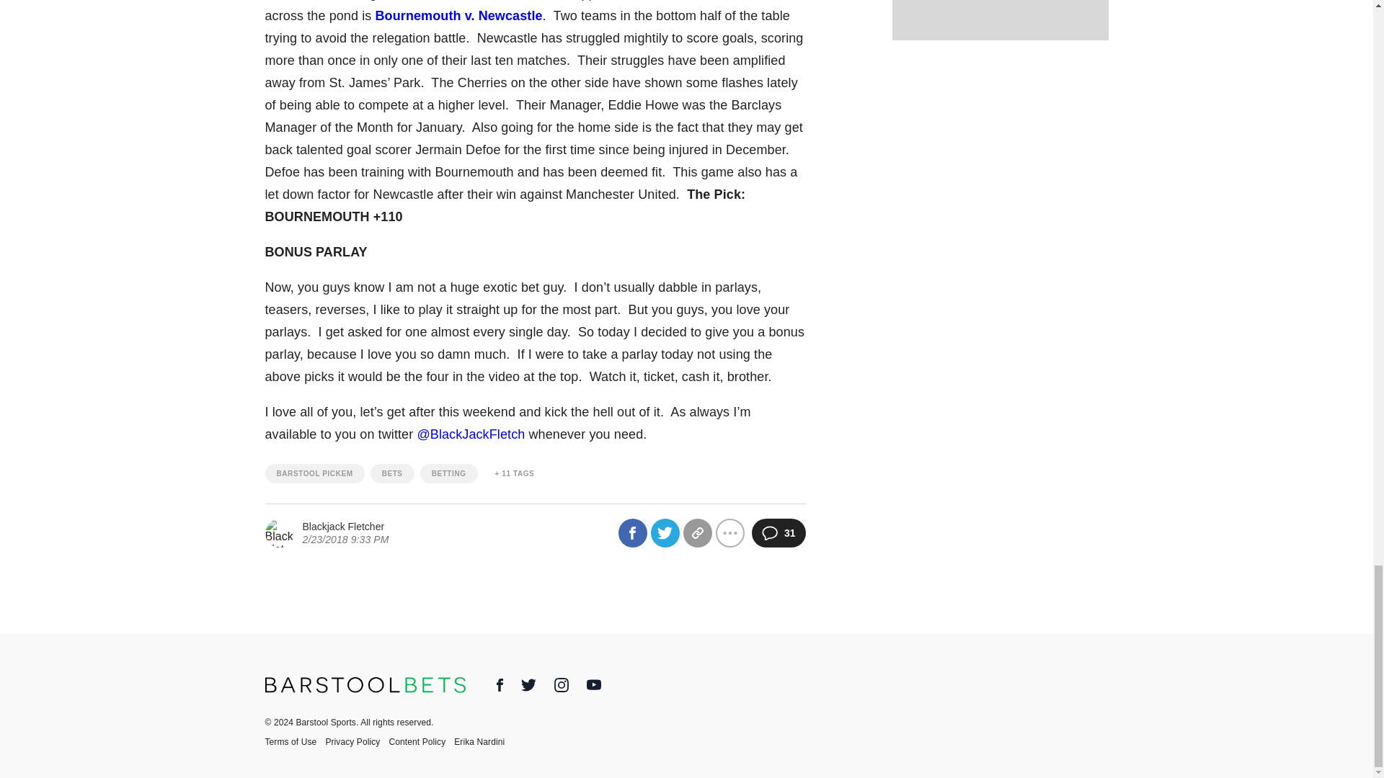 Image resolution: width=1384 pixels, height=778 pixels. What do you see at coordinates (778, 533) in the screenshot?
I see `31` at bounding box center [778, 533].